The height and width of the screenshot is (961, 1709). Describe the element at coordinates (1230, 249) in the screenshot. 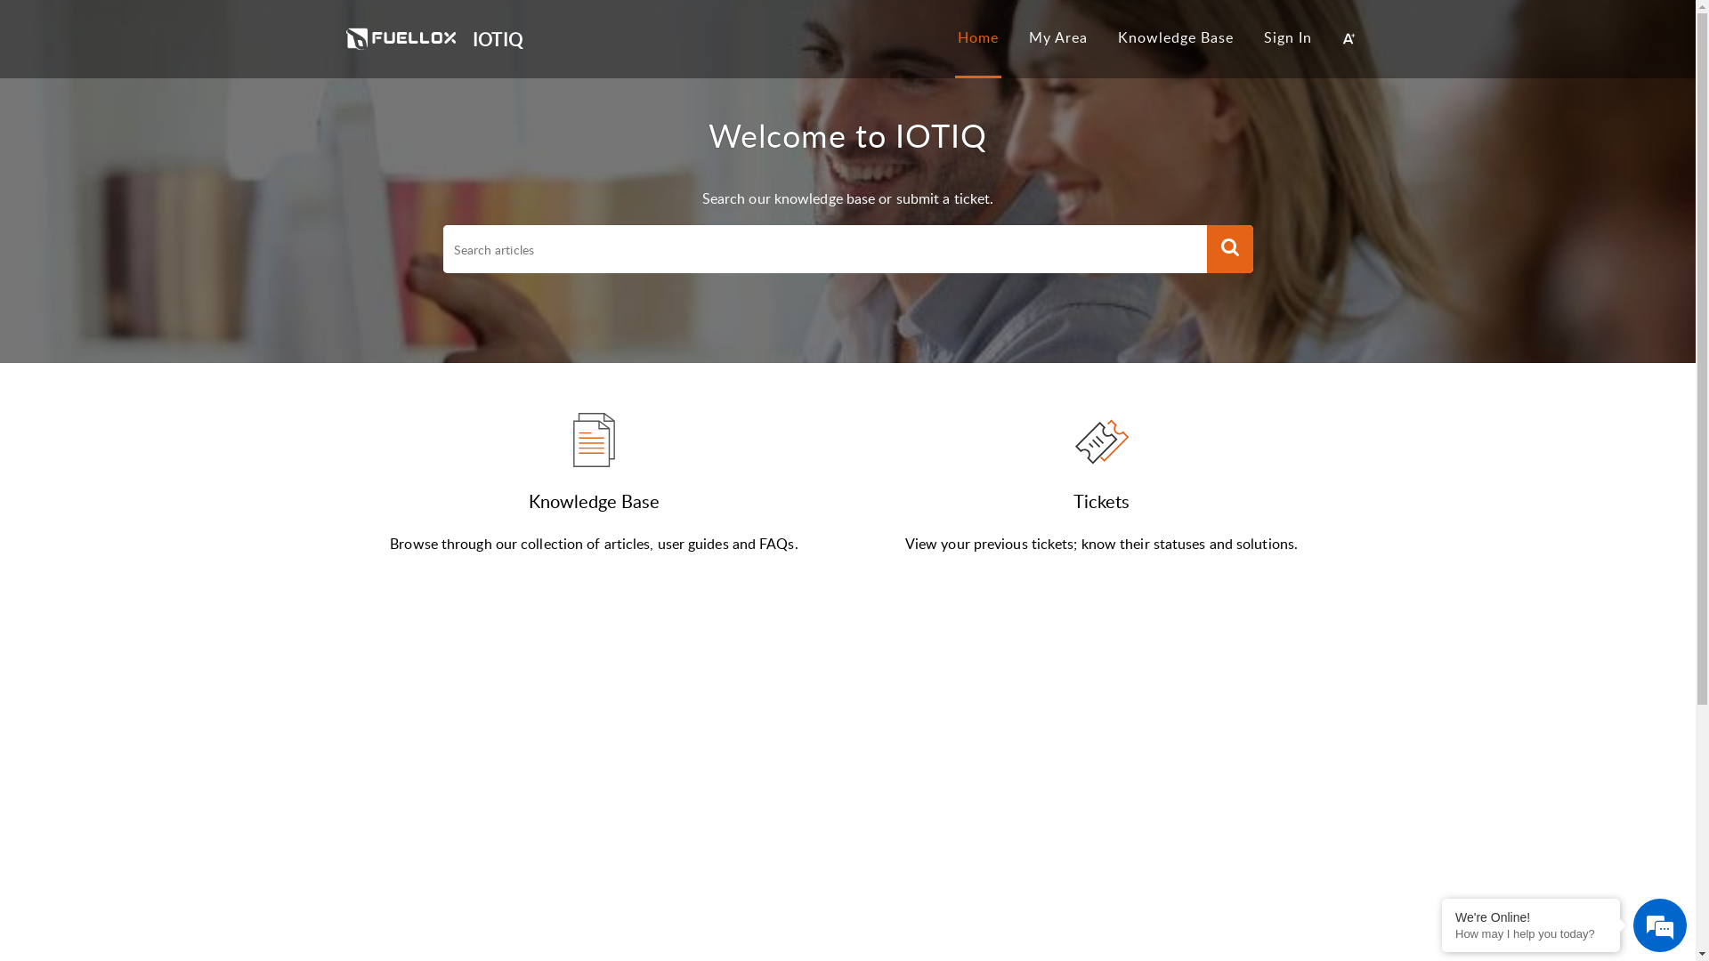

I see `Search` at that location.